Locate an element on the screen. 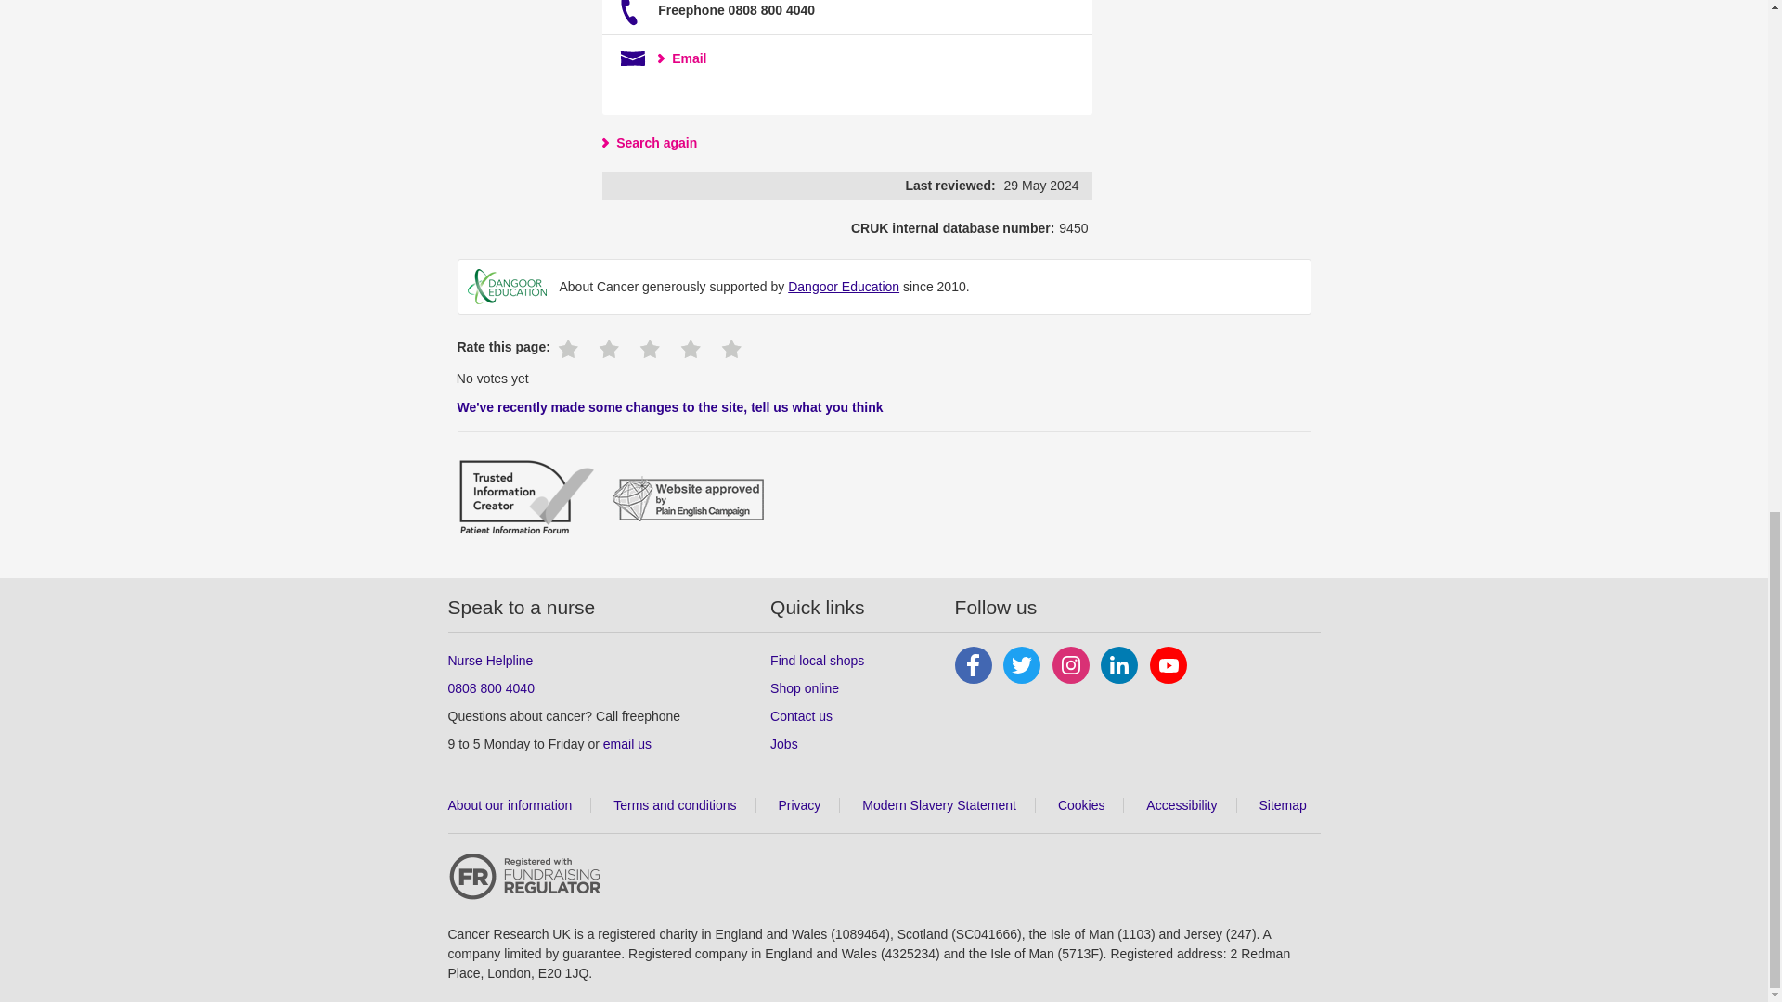  Visit Dangoor Education is located at coordinates (843, 287).